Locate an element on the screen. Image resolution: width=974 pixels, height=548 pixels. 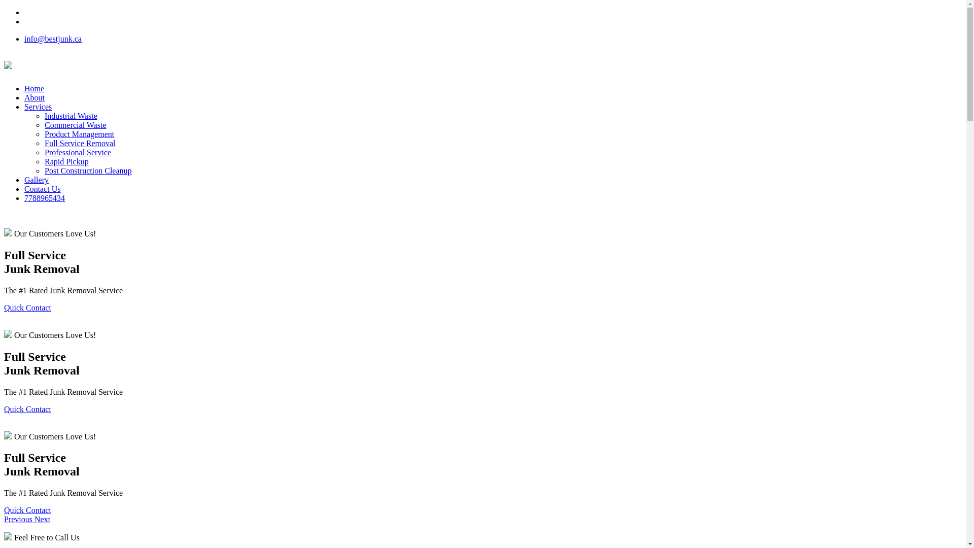
Previous is located at coordinates (19, 520).